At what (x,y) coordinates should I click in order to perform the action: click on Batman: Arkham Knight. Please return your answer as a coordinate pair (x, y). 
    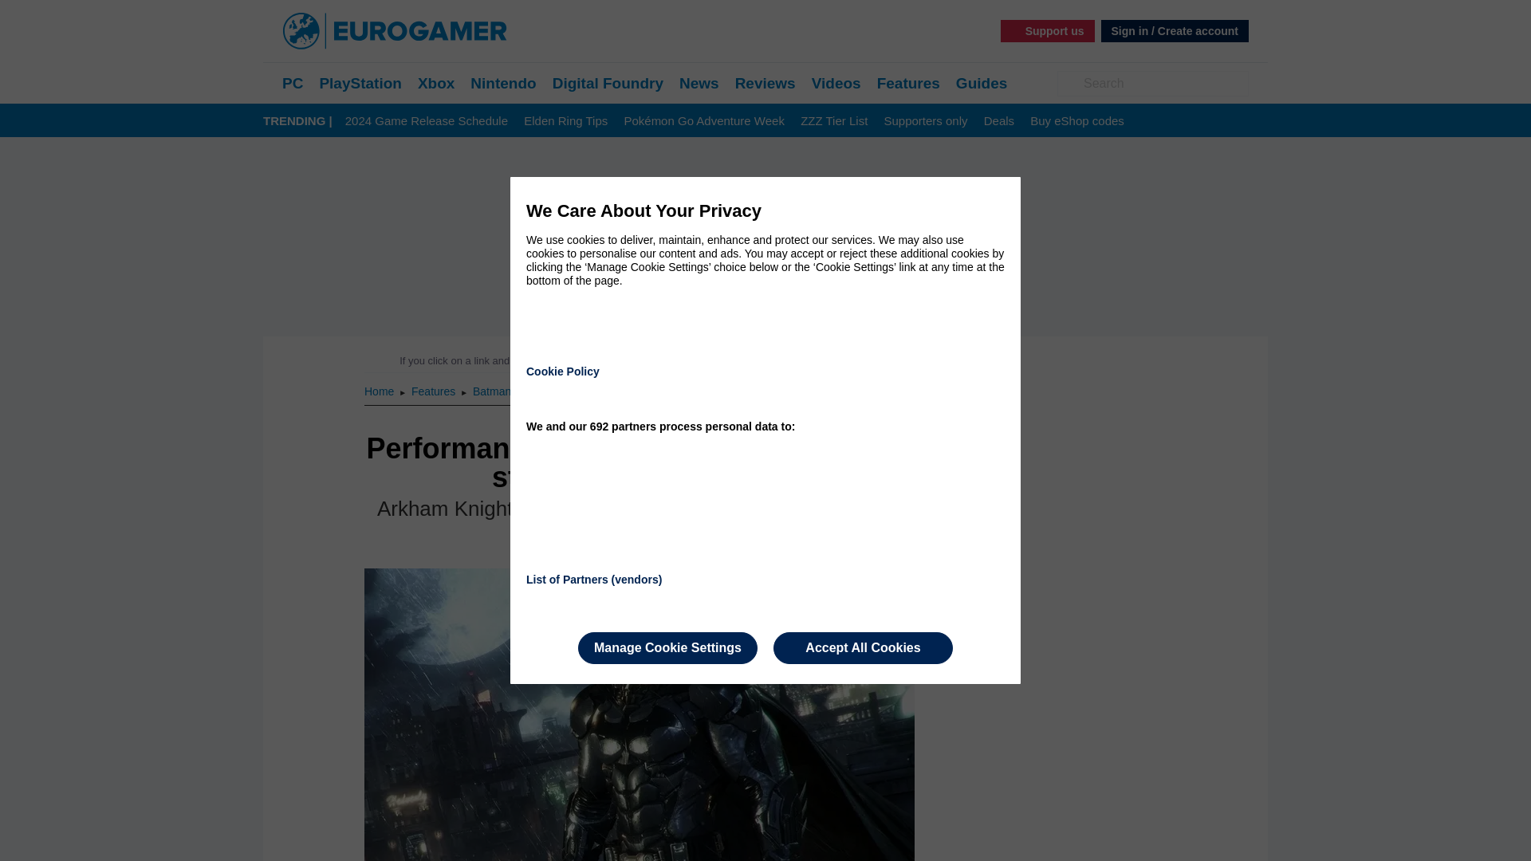
    Looking at the image, I should click on (531, 391).